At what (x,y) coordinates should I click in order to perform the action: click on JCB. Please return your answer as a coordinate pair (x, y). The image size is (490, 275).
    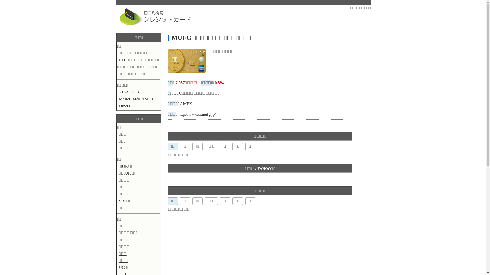
    Looking at the image, I should click on (135, 92).